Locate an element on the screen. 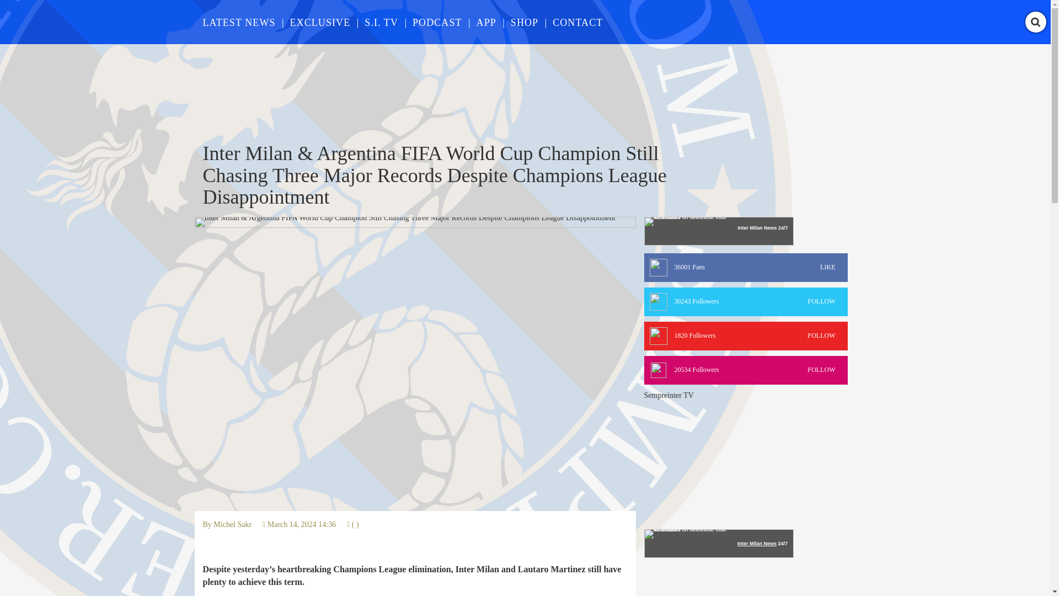 Image resolution: width=1059 pixels, height=596 pixels. Inter Milan News is located at coordinates (437, 22).